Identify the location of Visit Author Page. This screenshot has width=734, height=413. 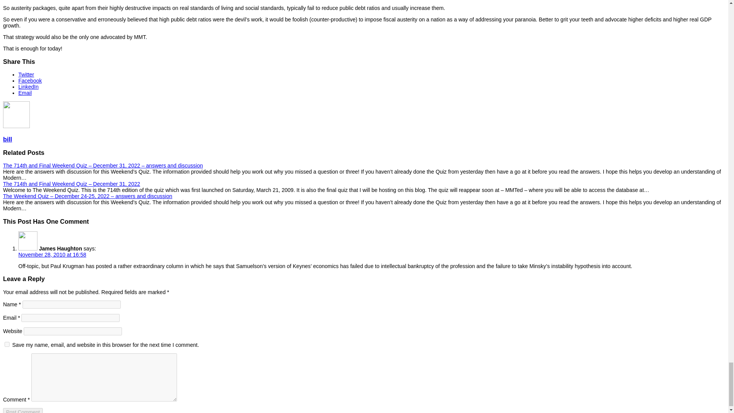
(16, 126).